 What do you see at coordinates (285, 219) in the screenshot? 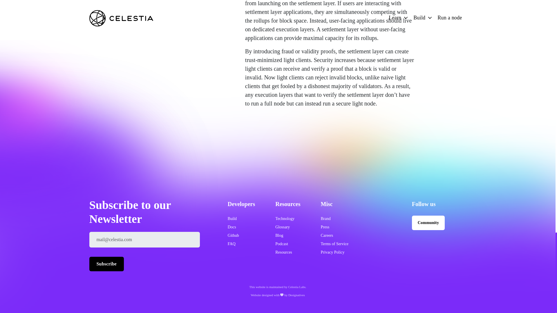
I see `Technology` at bounding box center [285, 219].